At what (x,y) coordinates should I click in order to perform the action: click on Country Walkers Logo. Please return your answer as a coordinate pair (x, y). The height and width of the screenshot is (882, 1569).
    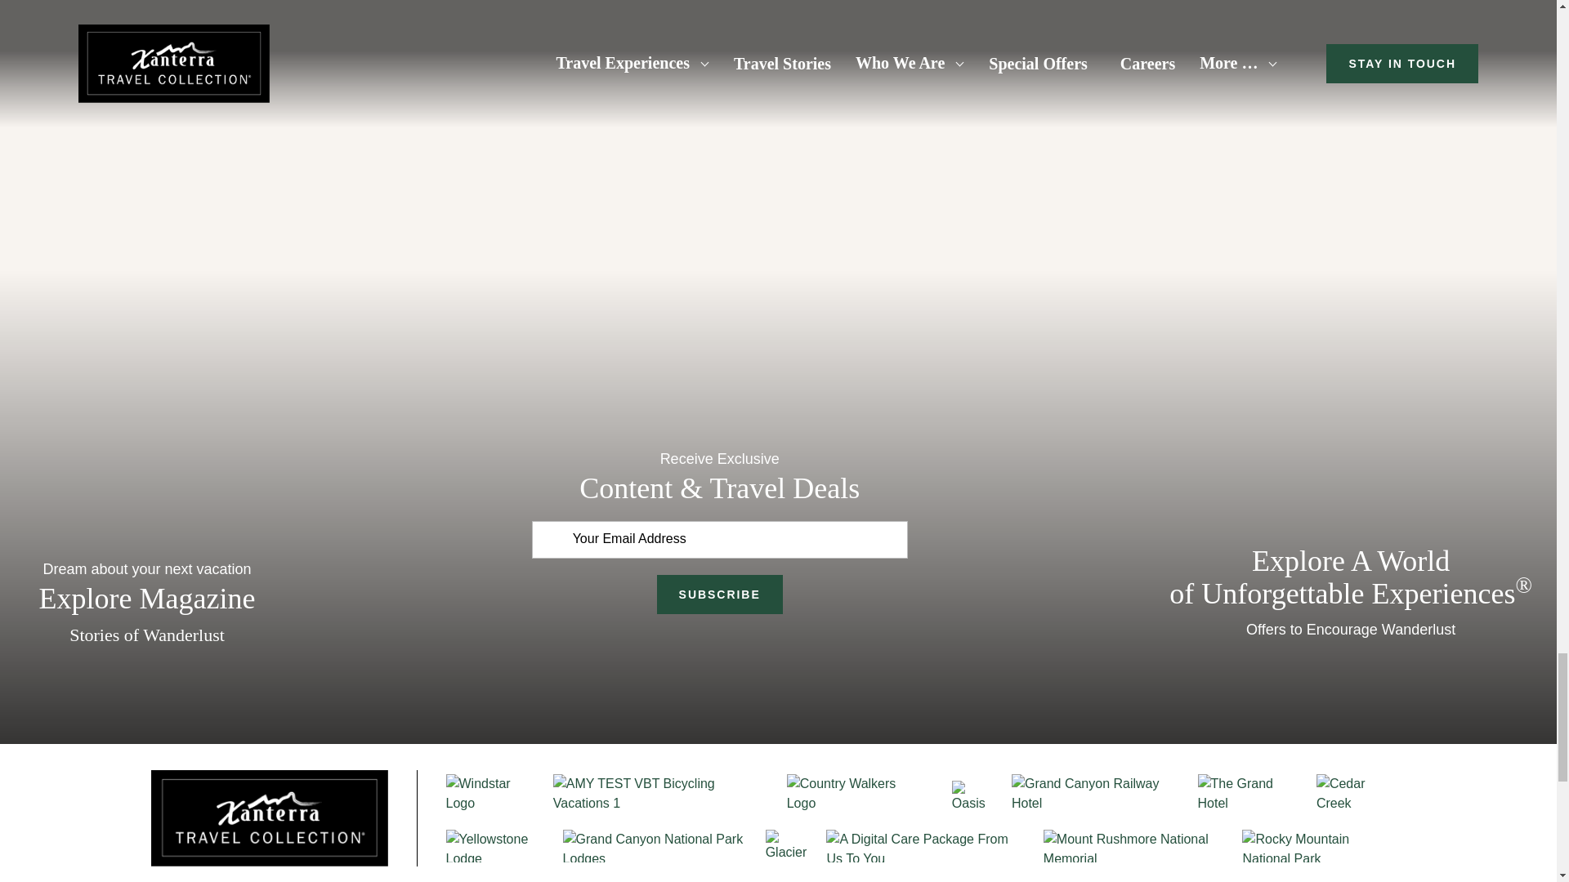
    Looking at the image, I should click on (852, 794).